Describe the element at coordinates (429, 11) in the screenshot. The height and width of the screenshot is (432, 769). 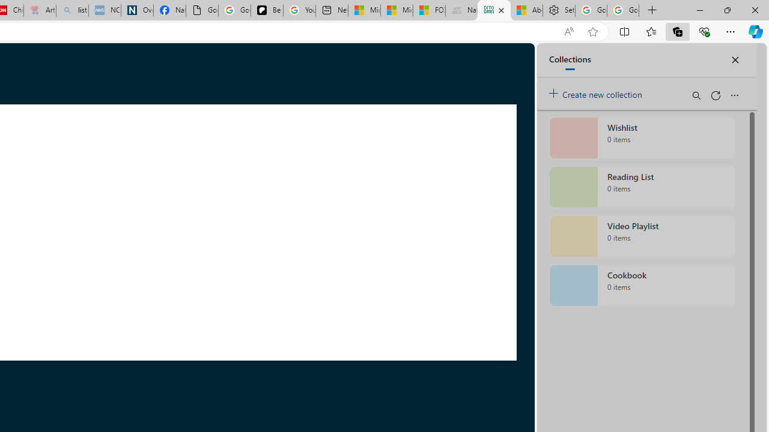
I see `FOX News - MSN` at that location.